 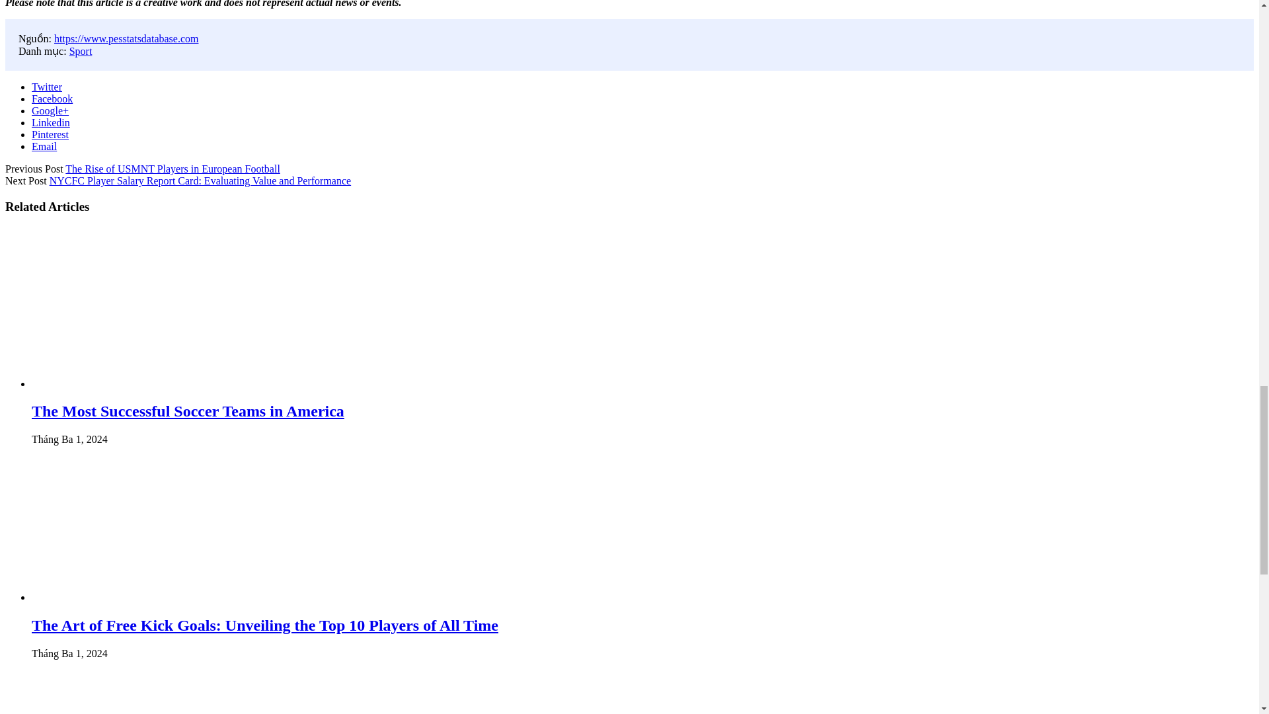 What do you see at coordinates (47, 87) in the screenshot?
I see `Twitter` at bounding box center [47, 87].